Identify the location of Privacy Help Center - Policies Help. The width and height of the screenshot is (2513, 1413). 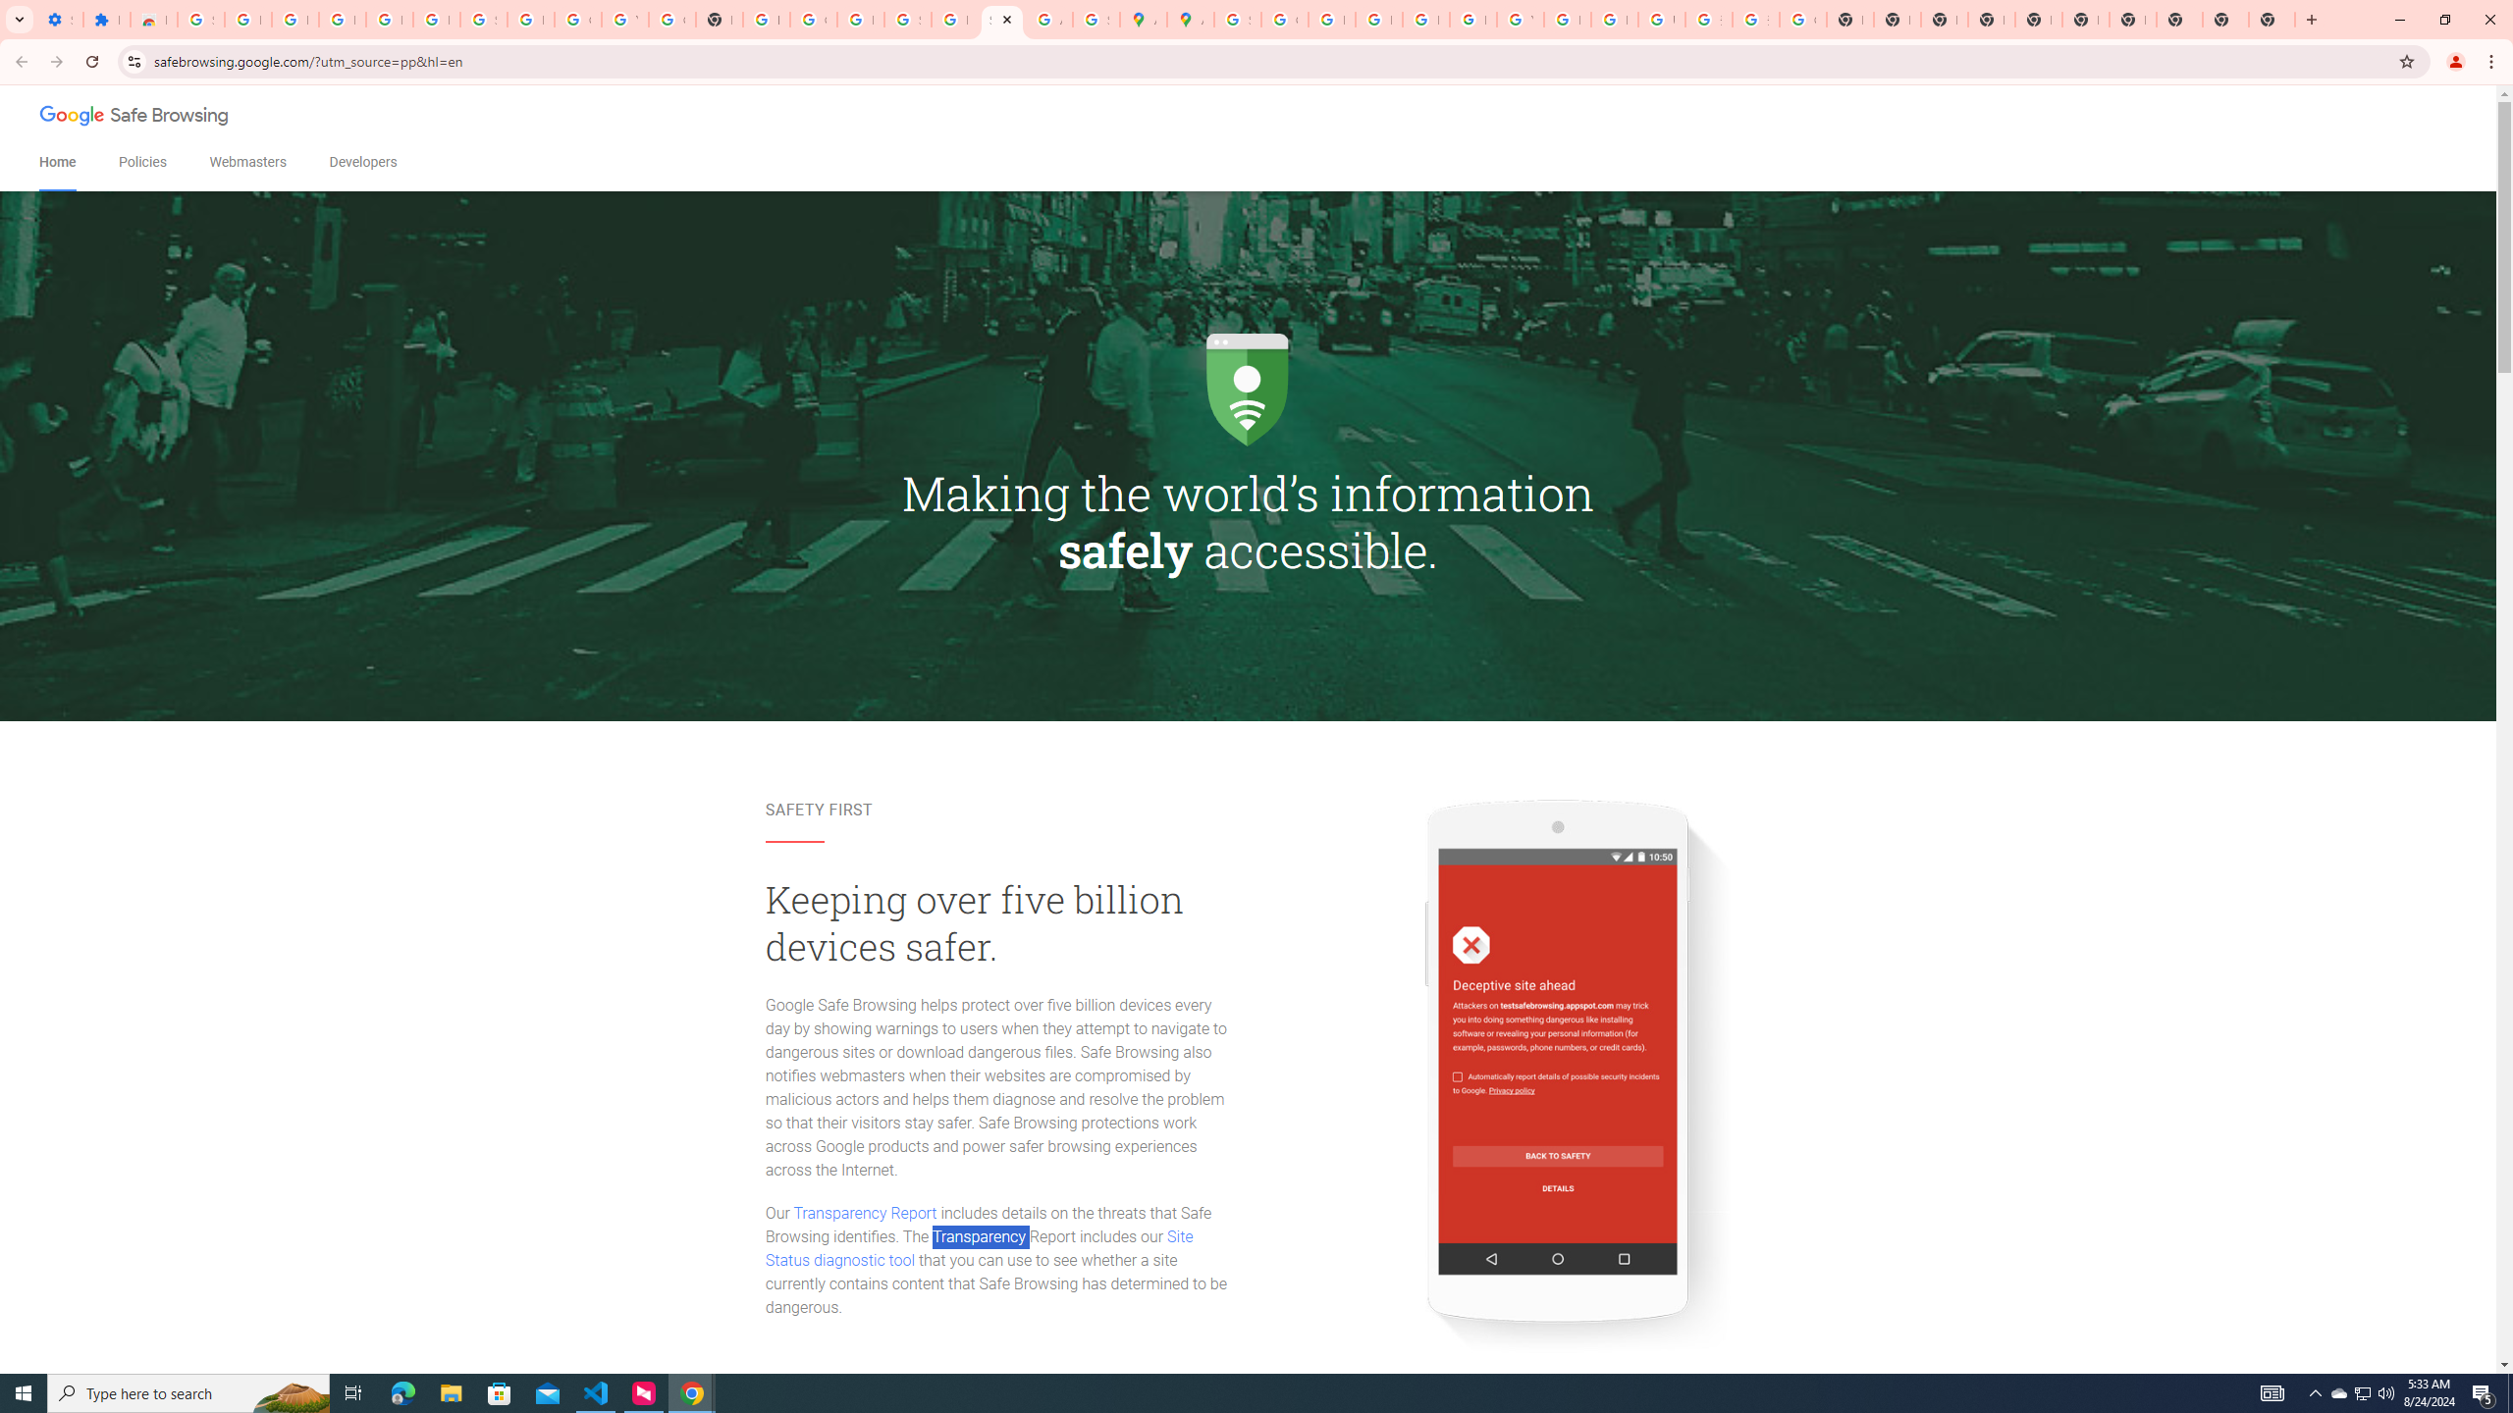
(1331, 20).